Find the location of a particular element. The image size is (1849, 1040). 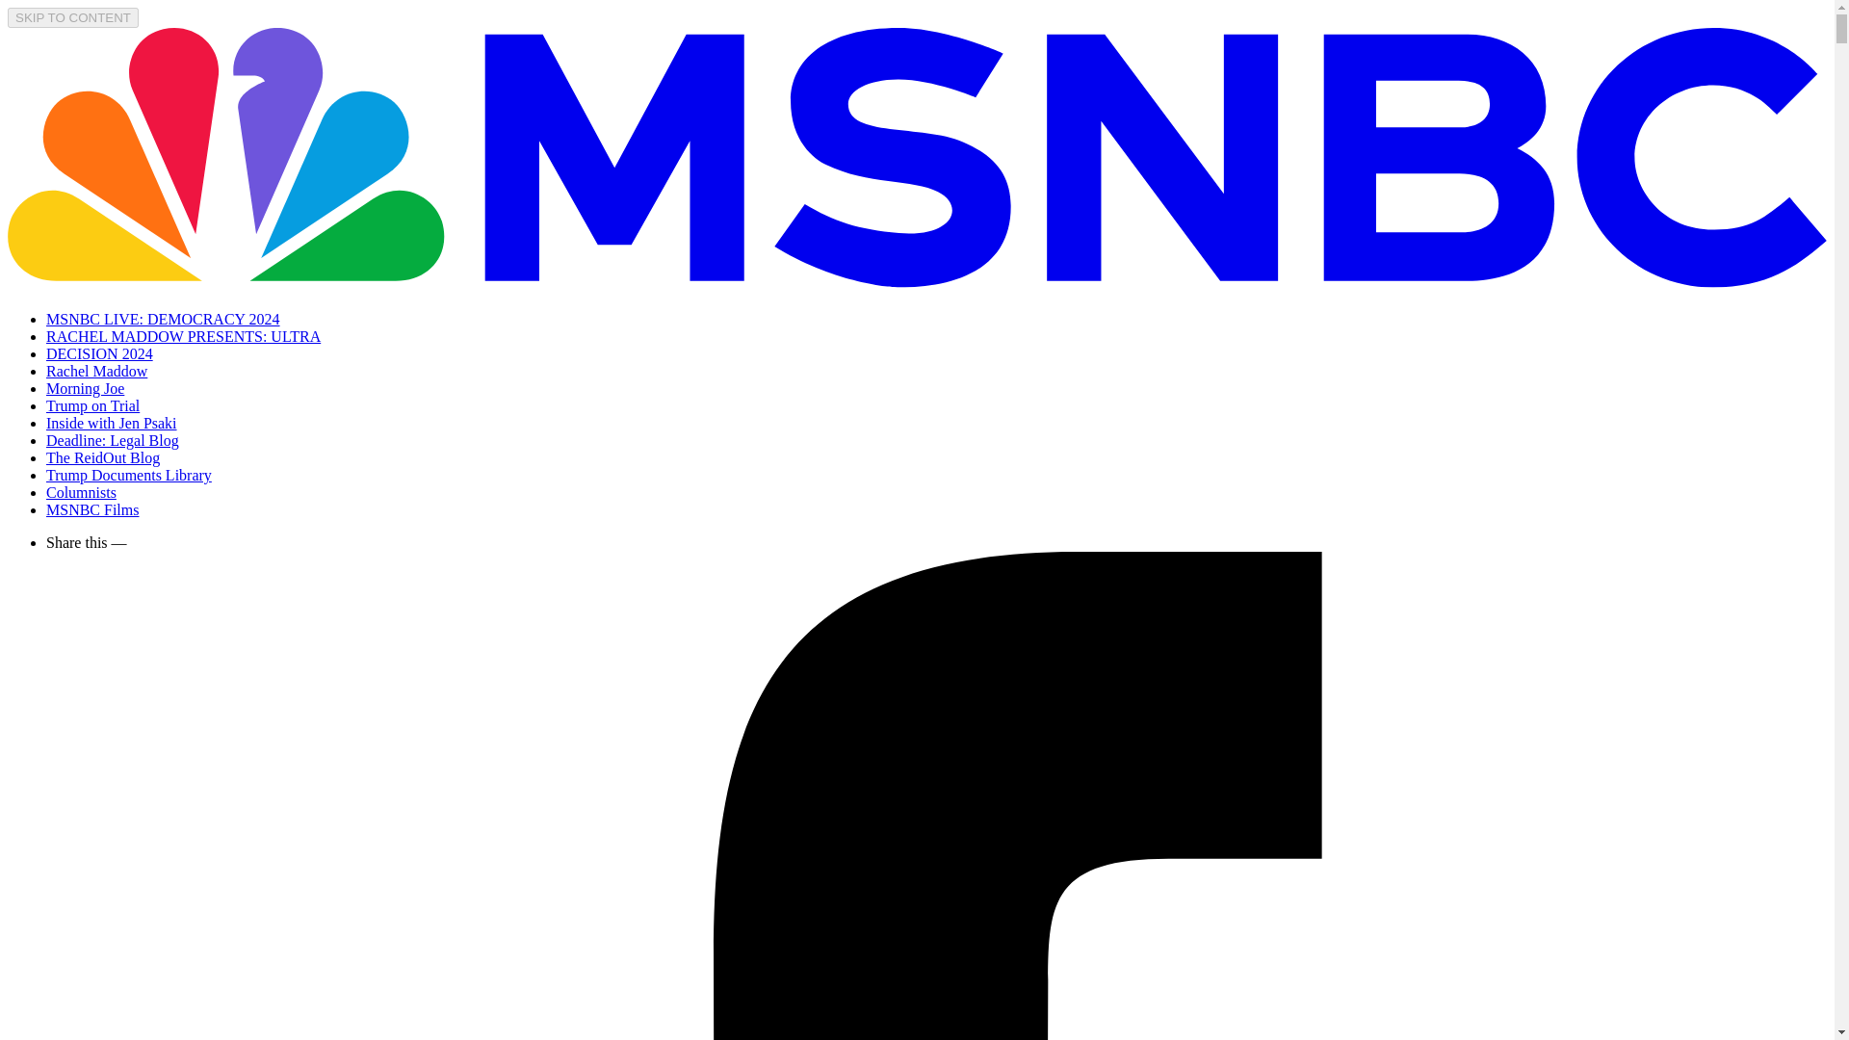

The ReidOut Blog is located at coordinates (102, 456).